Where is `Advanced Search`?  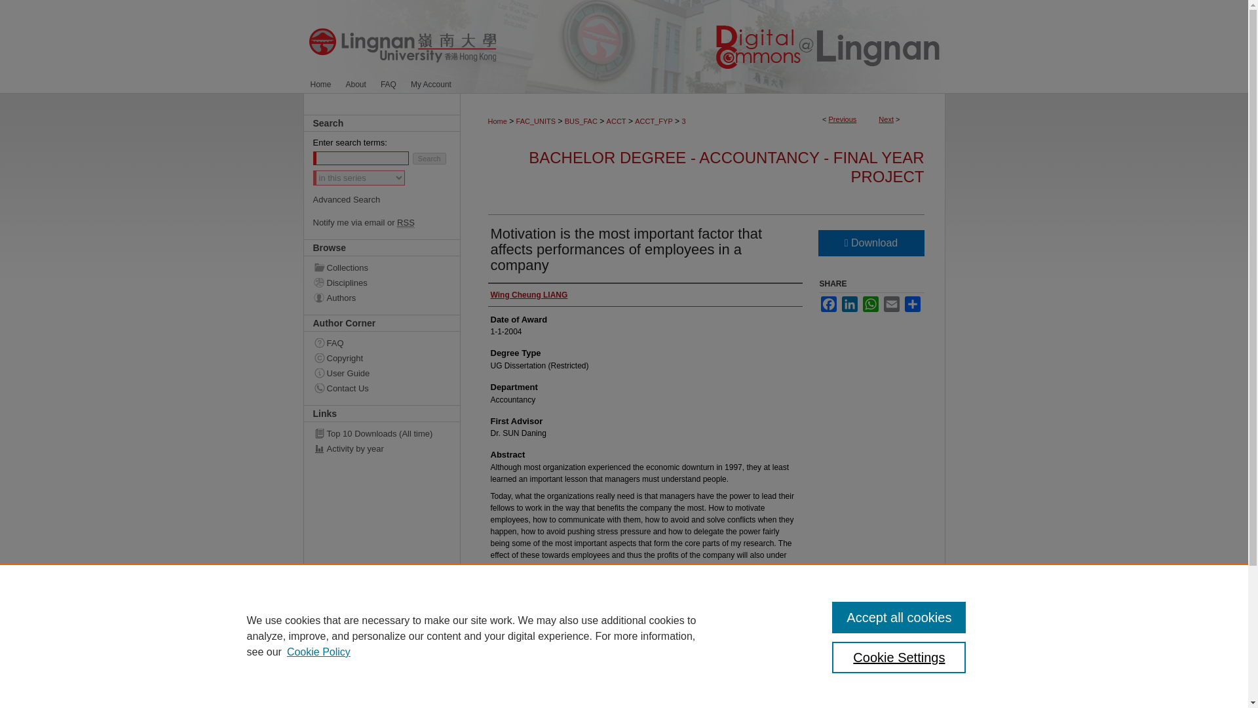
Advanced Search is located at coordinates (347, 199).